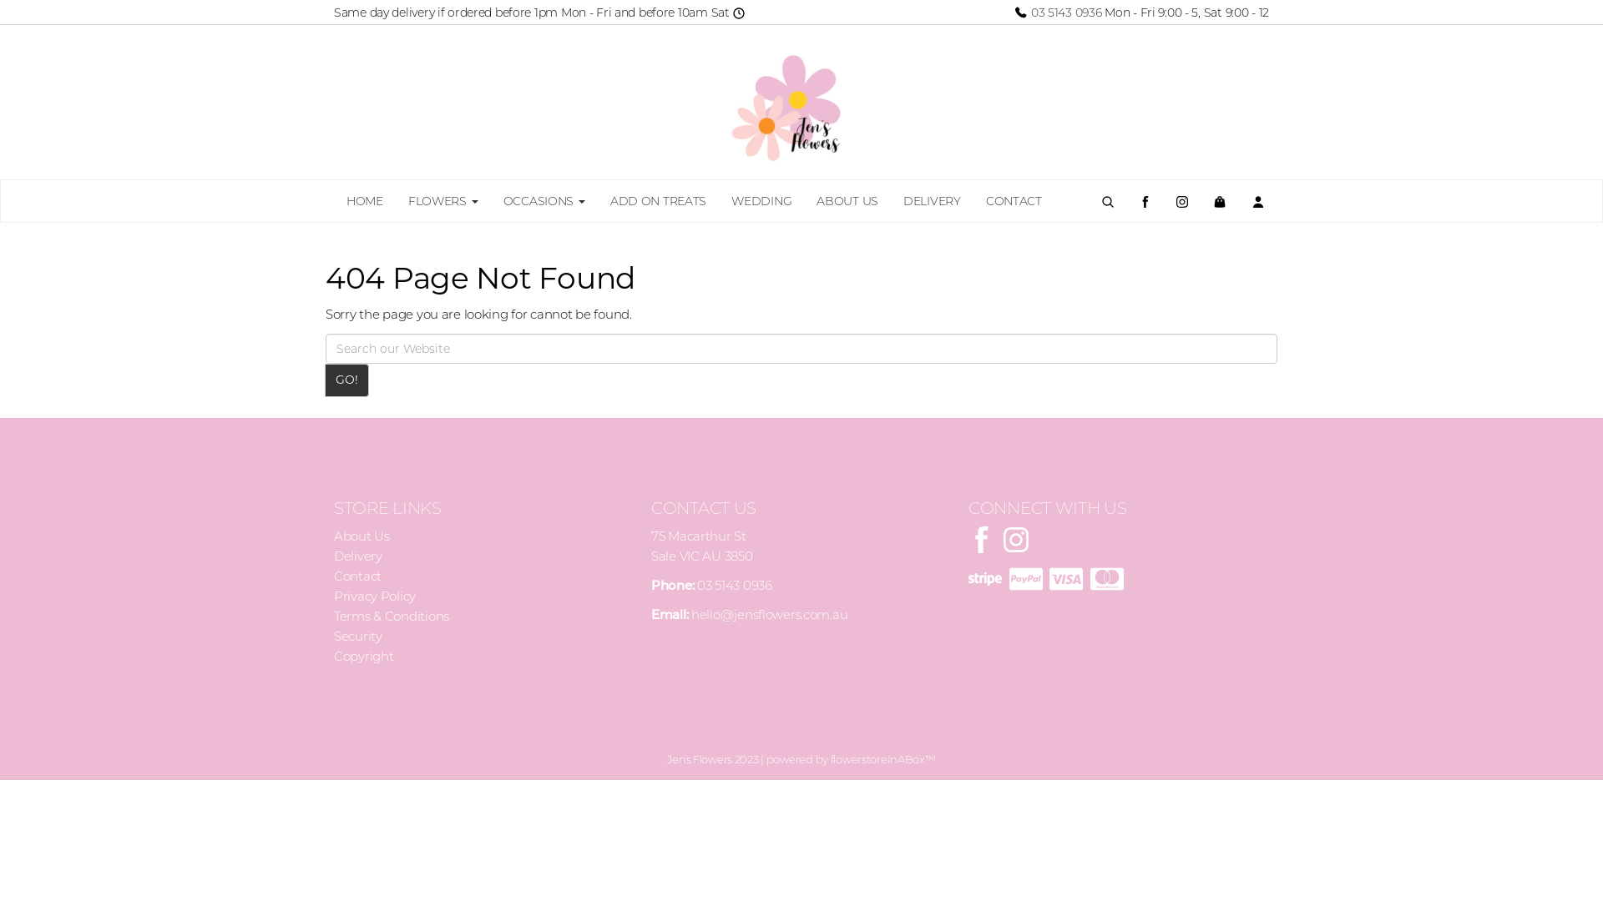 The image size is (1603, 901). Describe the element at coordinates (362, 536) in the screenshot. I see `About Us` at that location.